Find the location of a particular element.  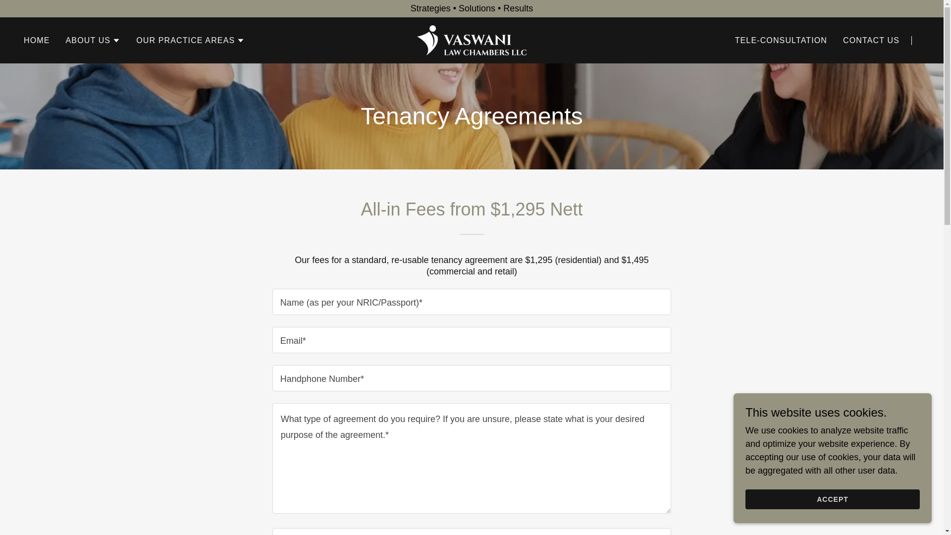

Vaswani Law Chambers LLC is located at coordinates (472, 40).